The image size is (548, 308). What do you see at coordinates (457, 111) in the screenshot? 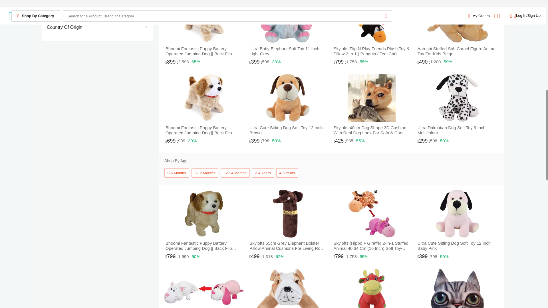
I see `Ultra Dalmatian Dog Soft Toy 9 inch Multicolour` at bounding box center [457, 111].